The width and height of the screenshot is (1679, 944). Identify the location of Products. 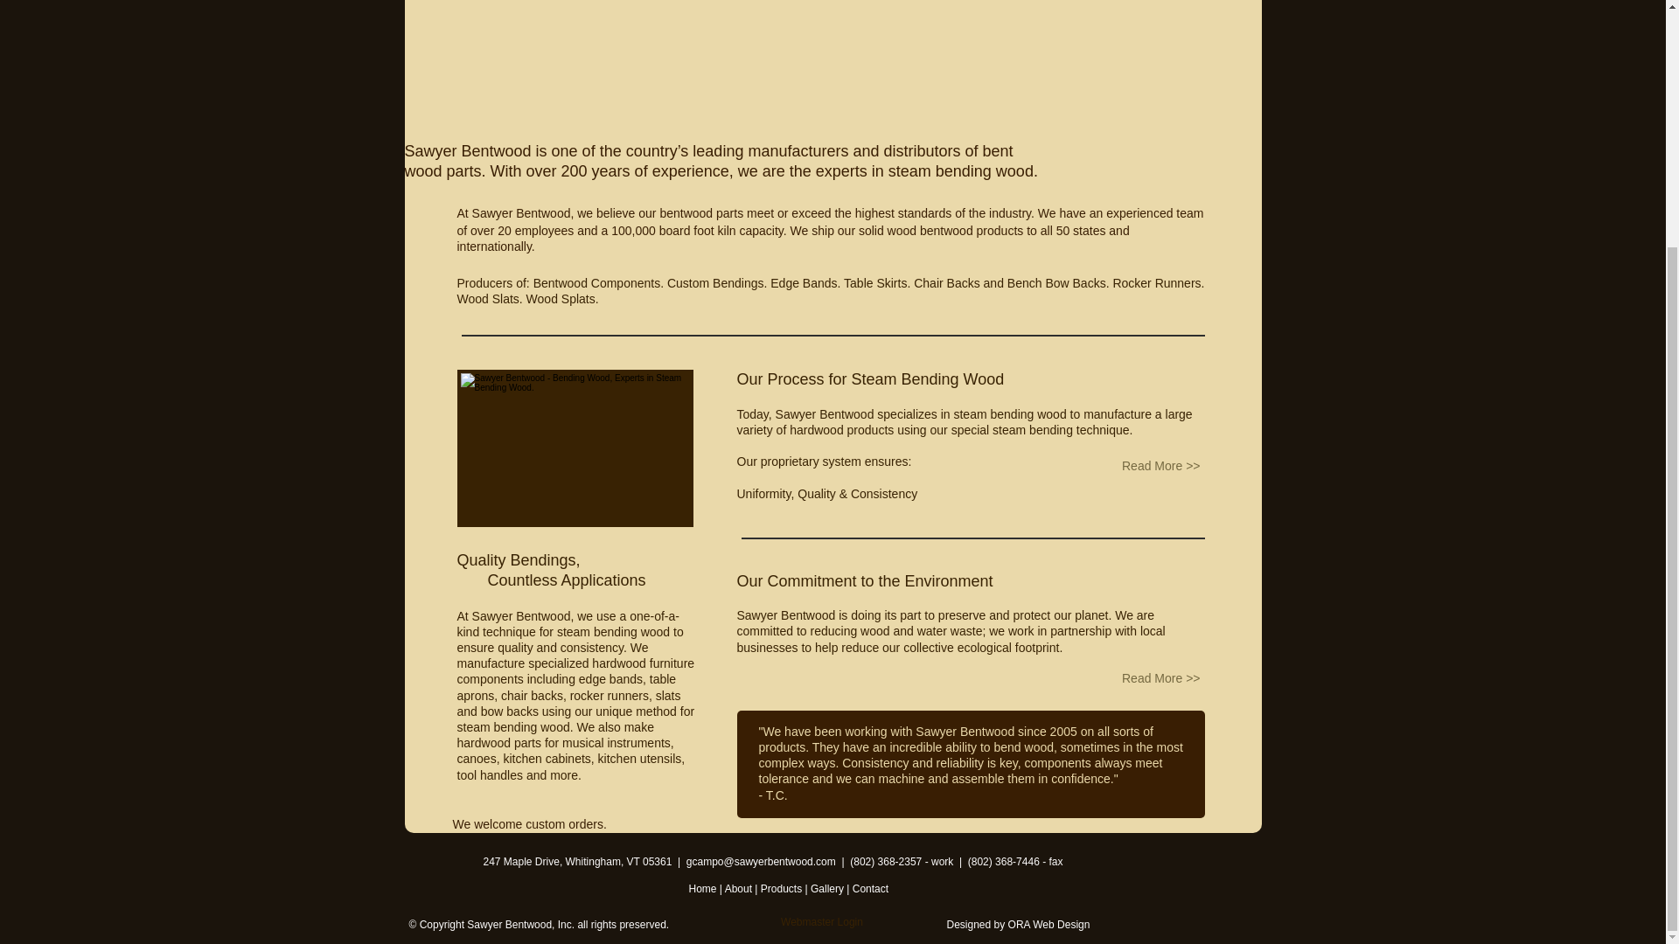
(783, 888).